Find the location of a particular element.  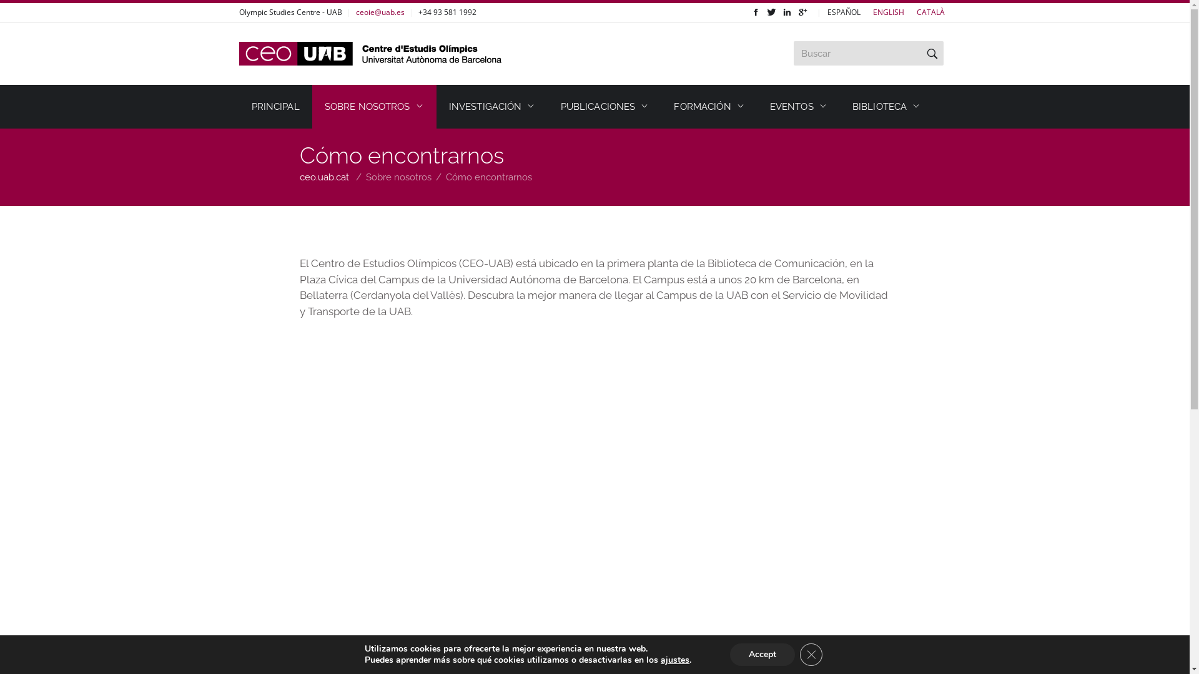

Sobre nosotros is located at coordinates (398, 177).